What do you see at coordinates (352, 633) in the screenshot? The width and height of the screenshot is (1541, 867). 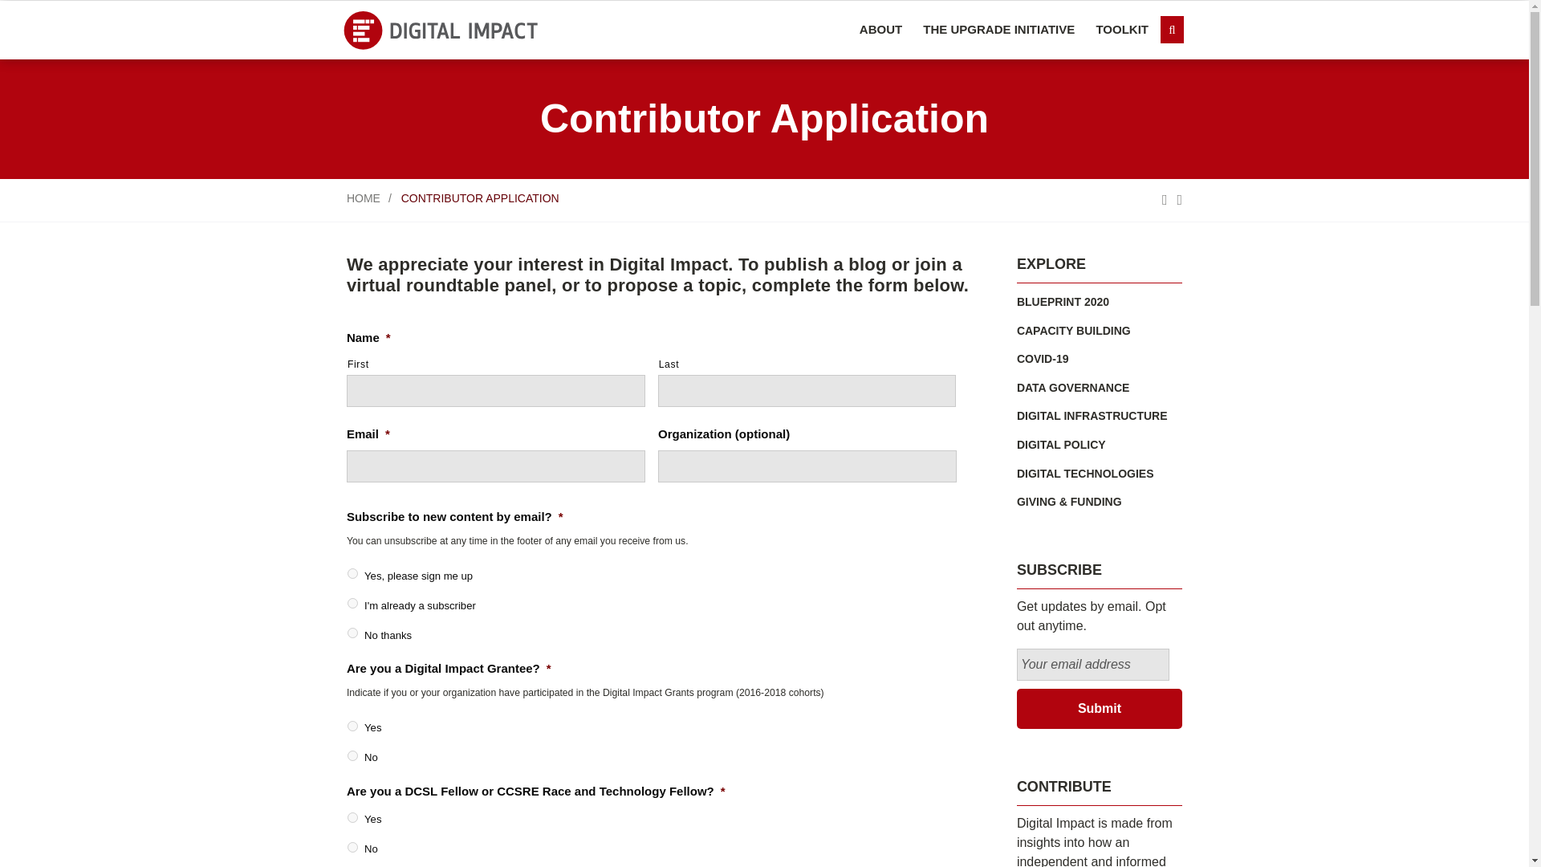 I see `No thanks` at bounding box center [352, 633].